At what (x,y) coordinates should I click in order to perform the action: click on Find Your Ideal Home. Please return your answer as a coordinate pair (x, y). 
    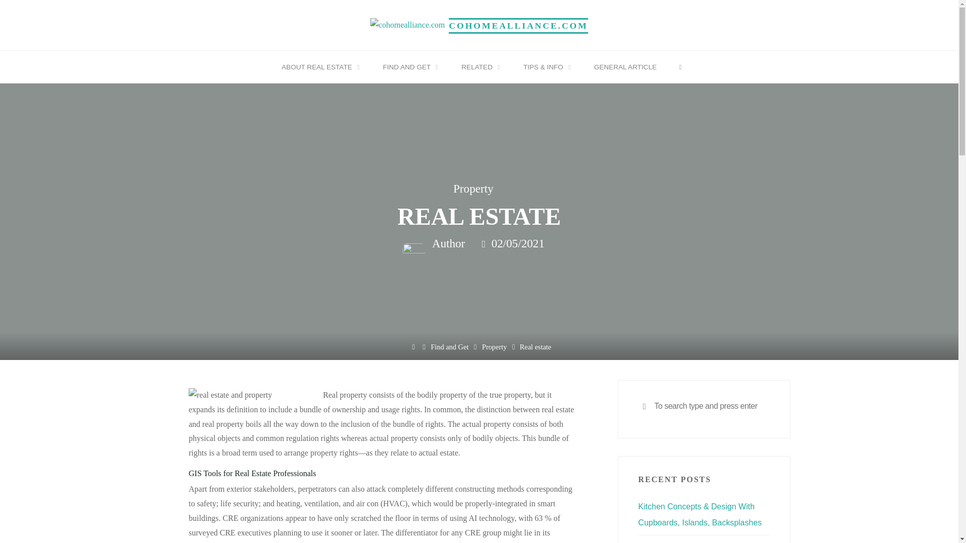
    Looking at the image, I should click on (518, 25).